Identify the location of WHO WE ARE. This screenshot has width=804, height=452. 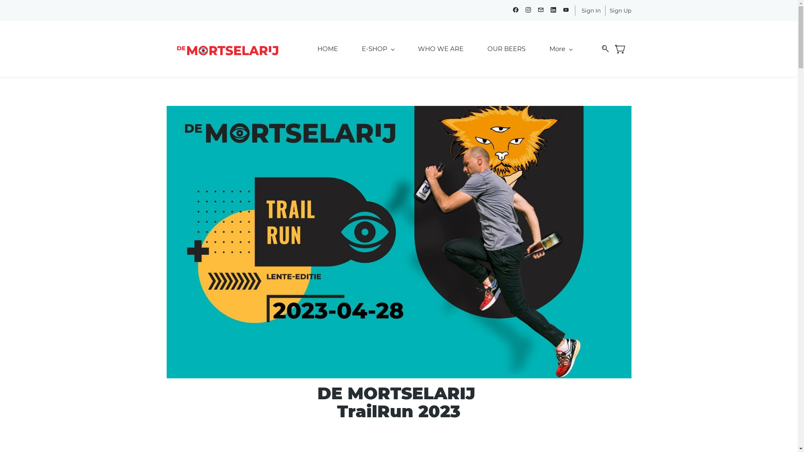
(441, 49).